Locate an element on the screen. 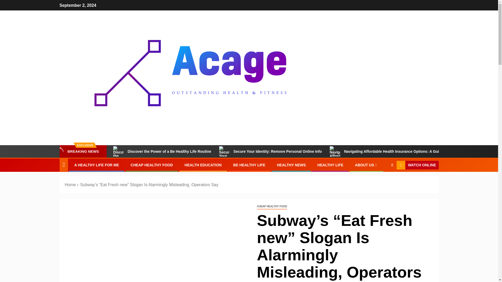  Discover the Power of a Be Healthy Life Routine is located at coordinates (162, 151).